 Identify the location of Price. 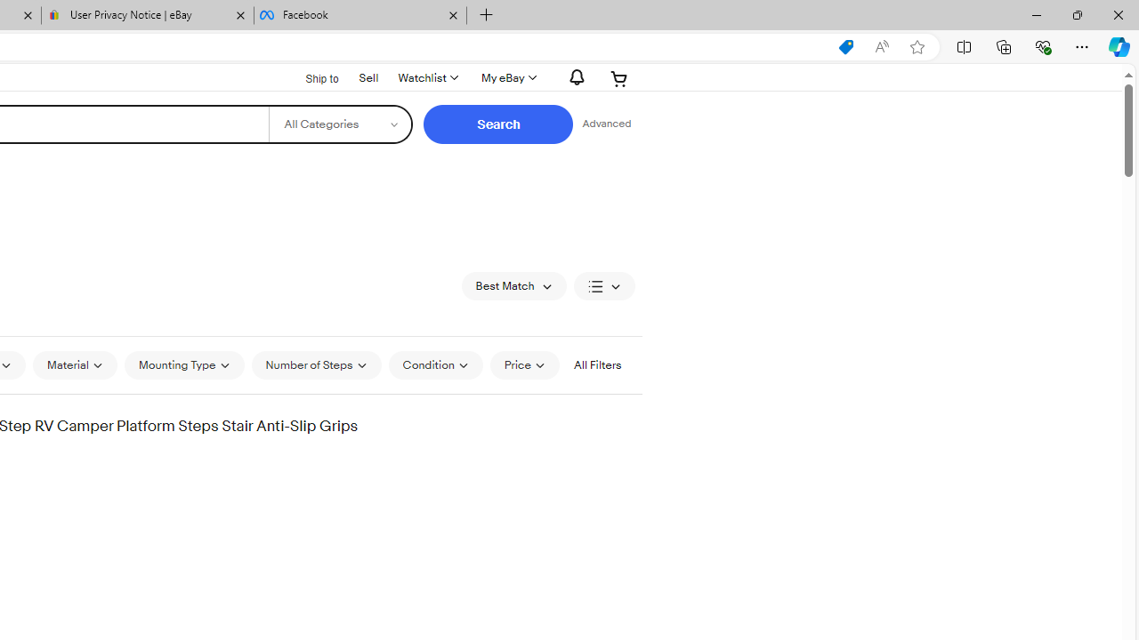
(524, 364).